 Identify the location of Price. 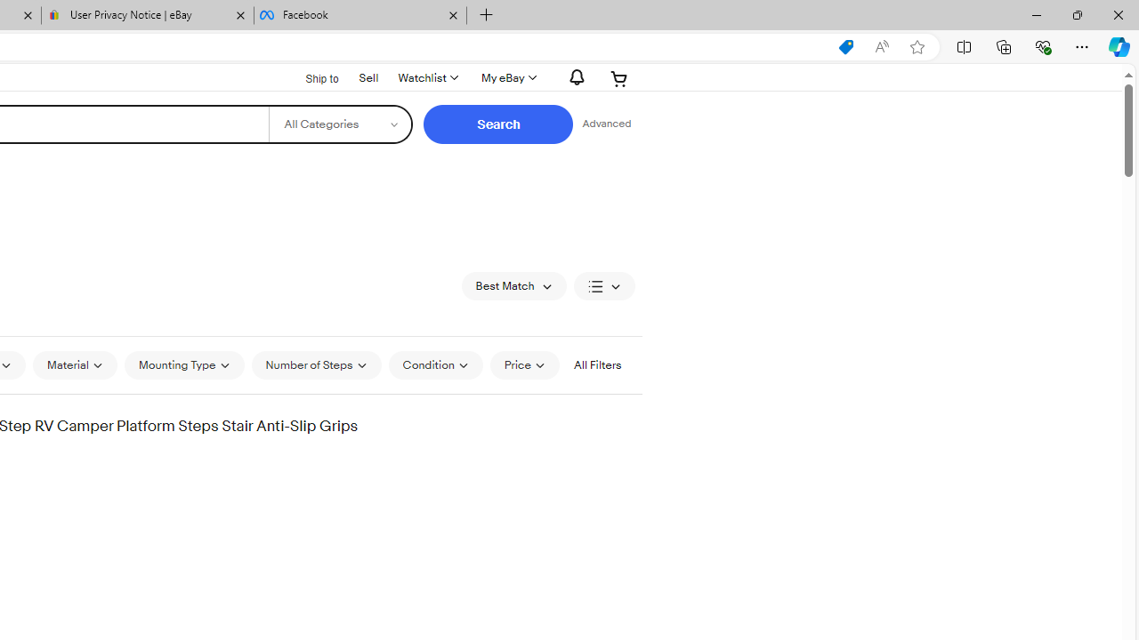
(524, 364).